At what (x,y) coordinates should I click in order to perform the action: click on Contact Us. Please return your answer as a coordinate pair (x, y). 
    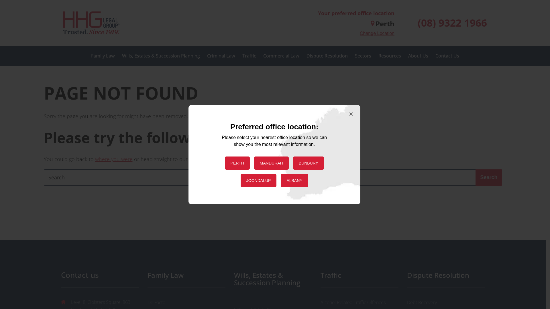
    Looking at the image, I should click on (447, 56).